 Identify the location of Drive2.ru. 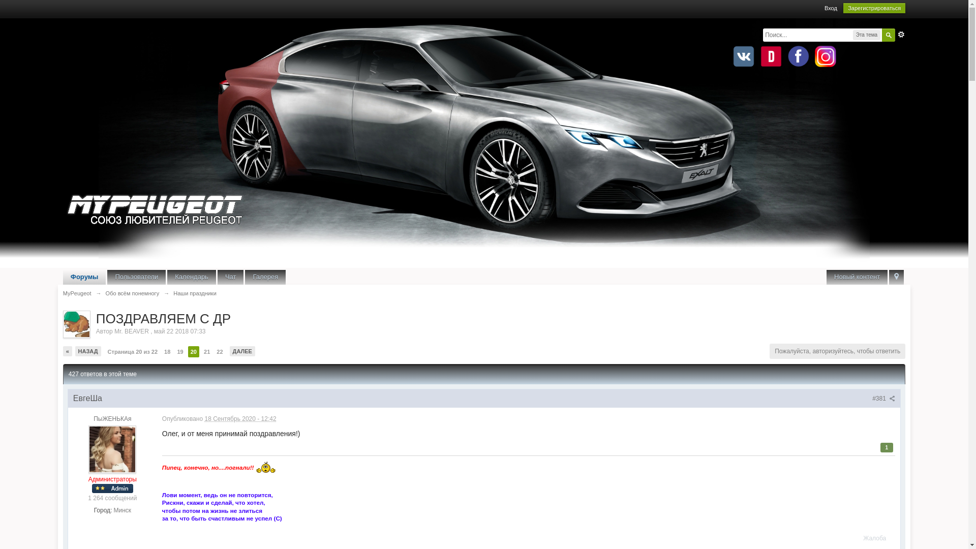
(771, 56).